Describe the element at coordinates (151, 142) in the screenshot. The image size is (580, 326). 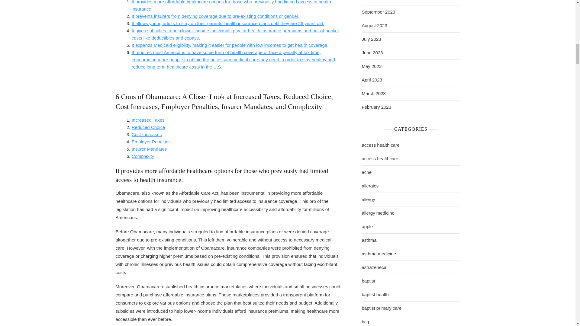
I see `Employer Penalties` at that location.